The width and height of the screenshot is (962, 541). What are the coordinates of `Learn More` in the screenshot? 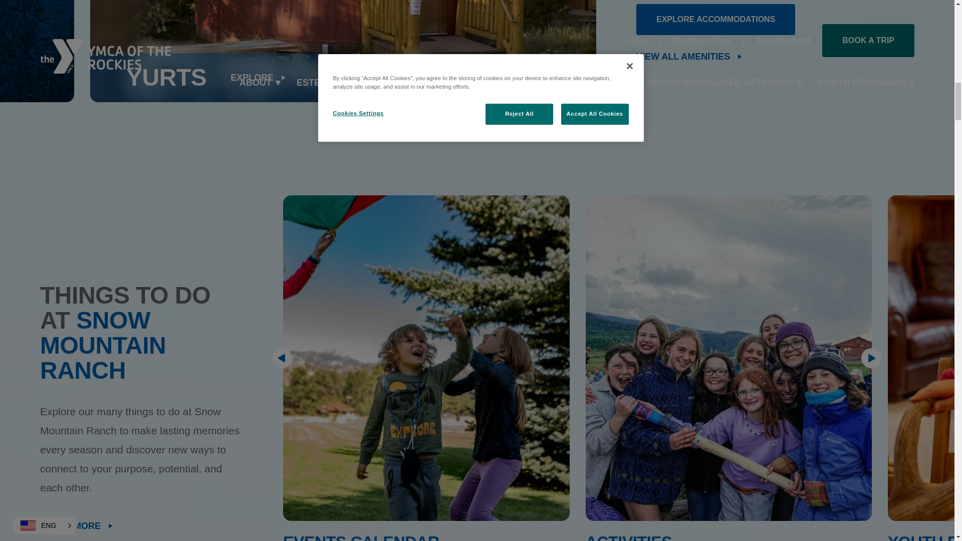 It's located at (77, 525).